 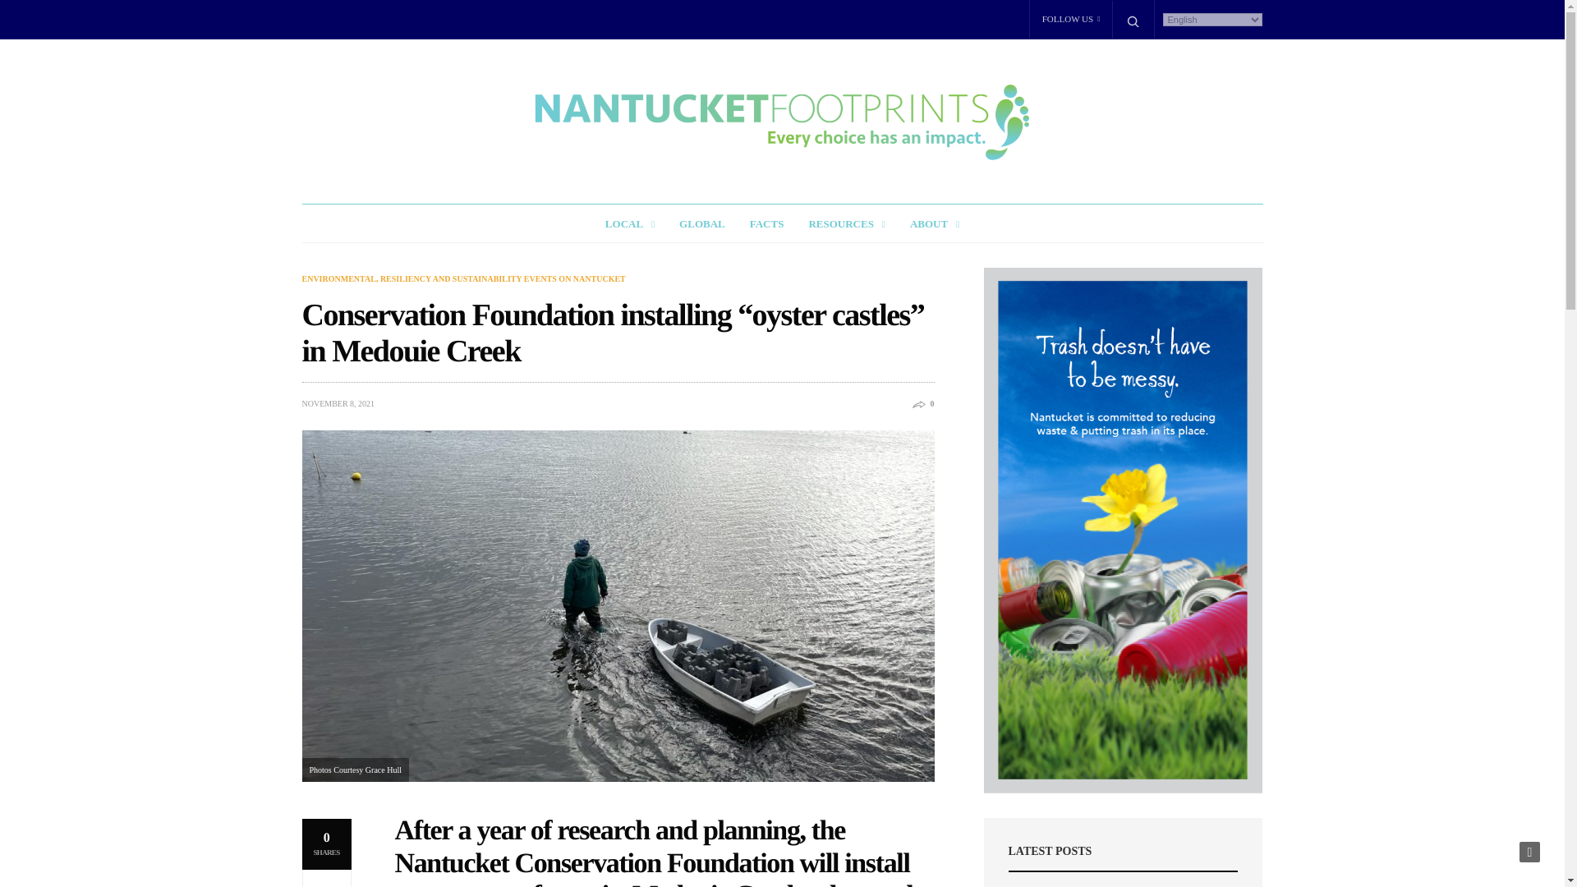 What do you see at coordinates (18, 18) in the screenshot?
I see `Search` at bounding box center [18, 18].